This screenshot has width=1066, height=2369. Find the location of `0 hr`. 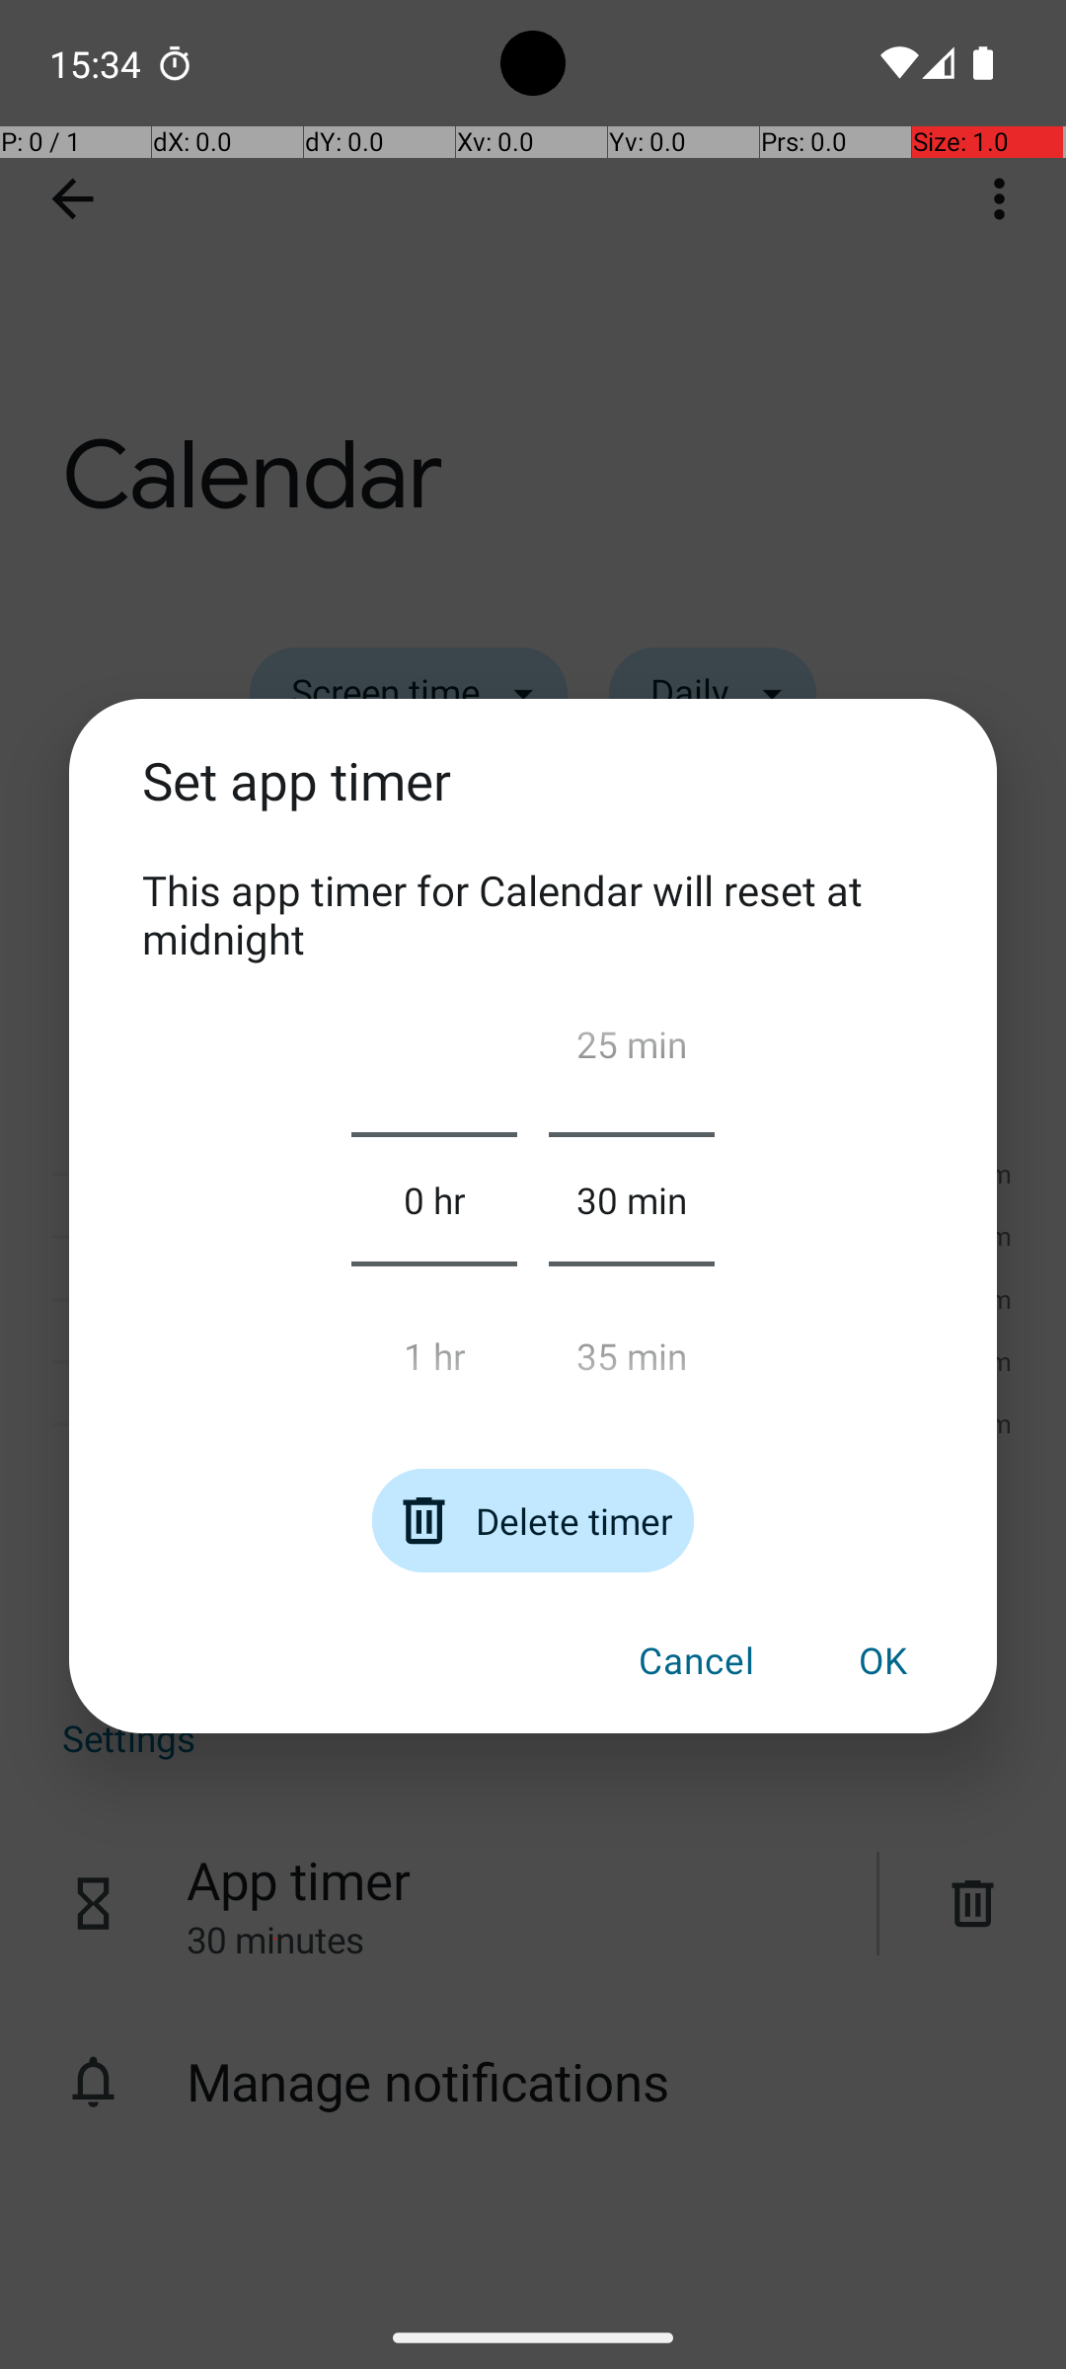

0 hr is located at coordinates (434, 1199).